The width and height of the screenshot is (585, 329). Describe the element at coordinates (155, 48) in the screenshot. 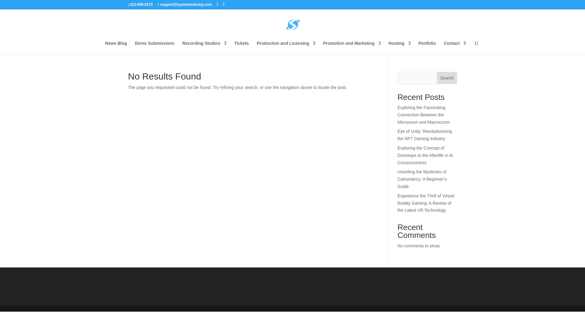

I see `Demo Submissions` at that location.